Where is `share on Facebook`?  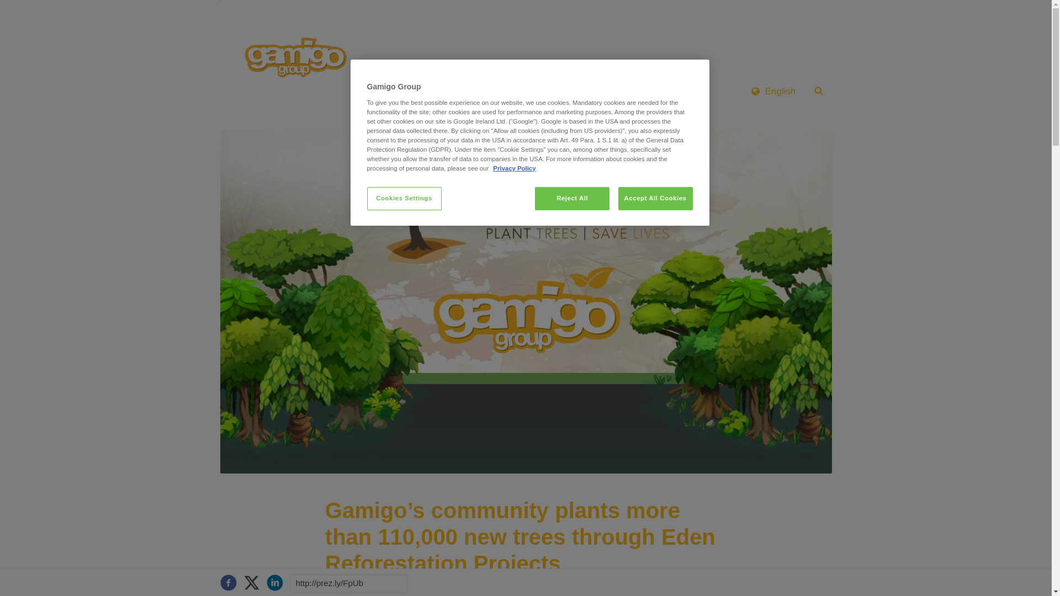 share on Facebook is located at coordinates (227, 582).